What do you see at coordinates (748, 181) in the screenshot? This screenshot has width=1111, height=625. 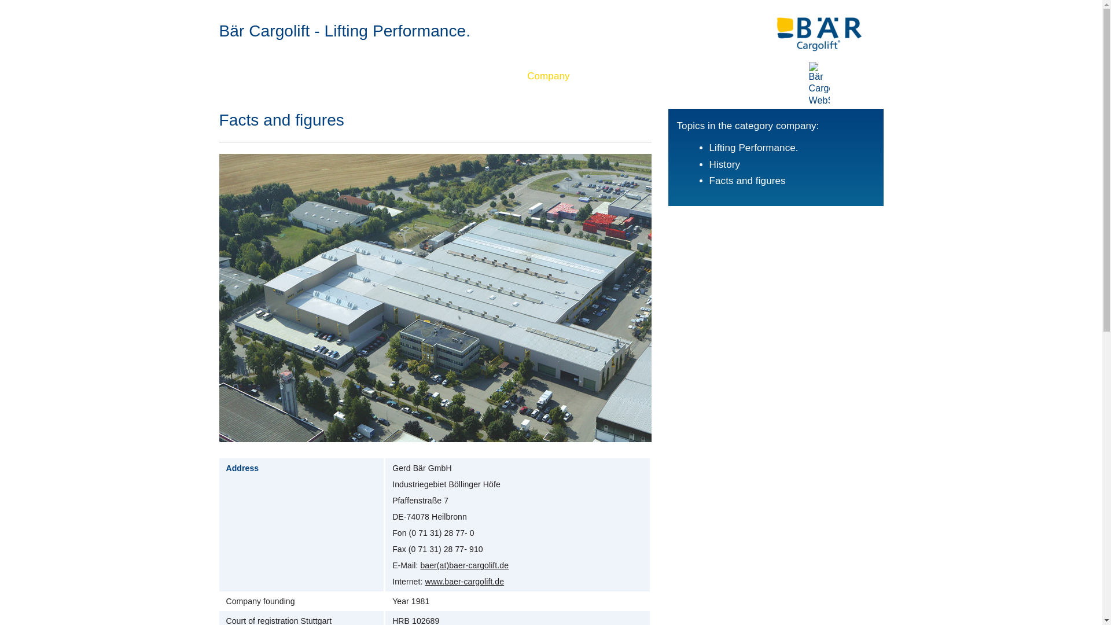 I see `Facts and figures` at bounding box center [748, 181].